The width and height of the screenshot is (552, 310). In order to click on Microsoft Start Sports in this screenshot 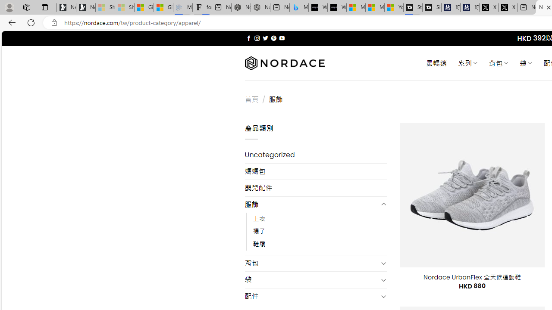, I will do `click(356, 8)`.